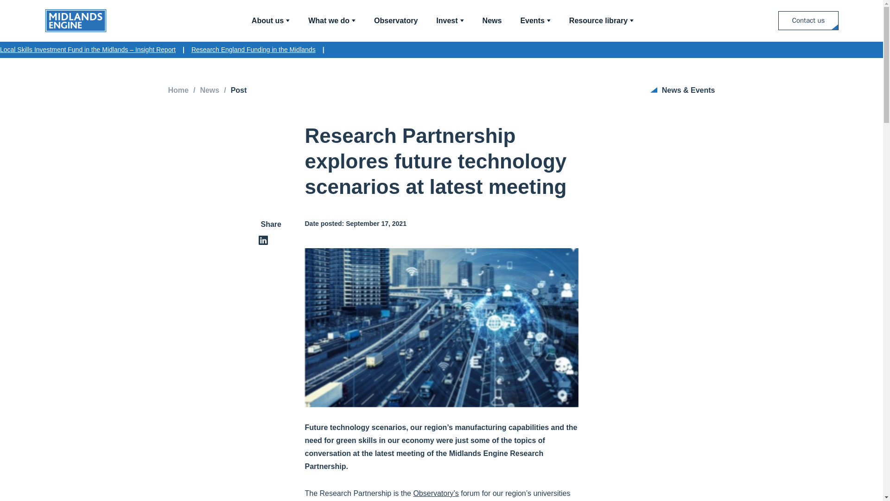 The width and height of the screenshot is (890, 501). I want to click on Contact us, so click(808, 20).